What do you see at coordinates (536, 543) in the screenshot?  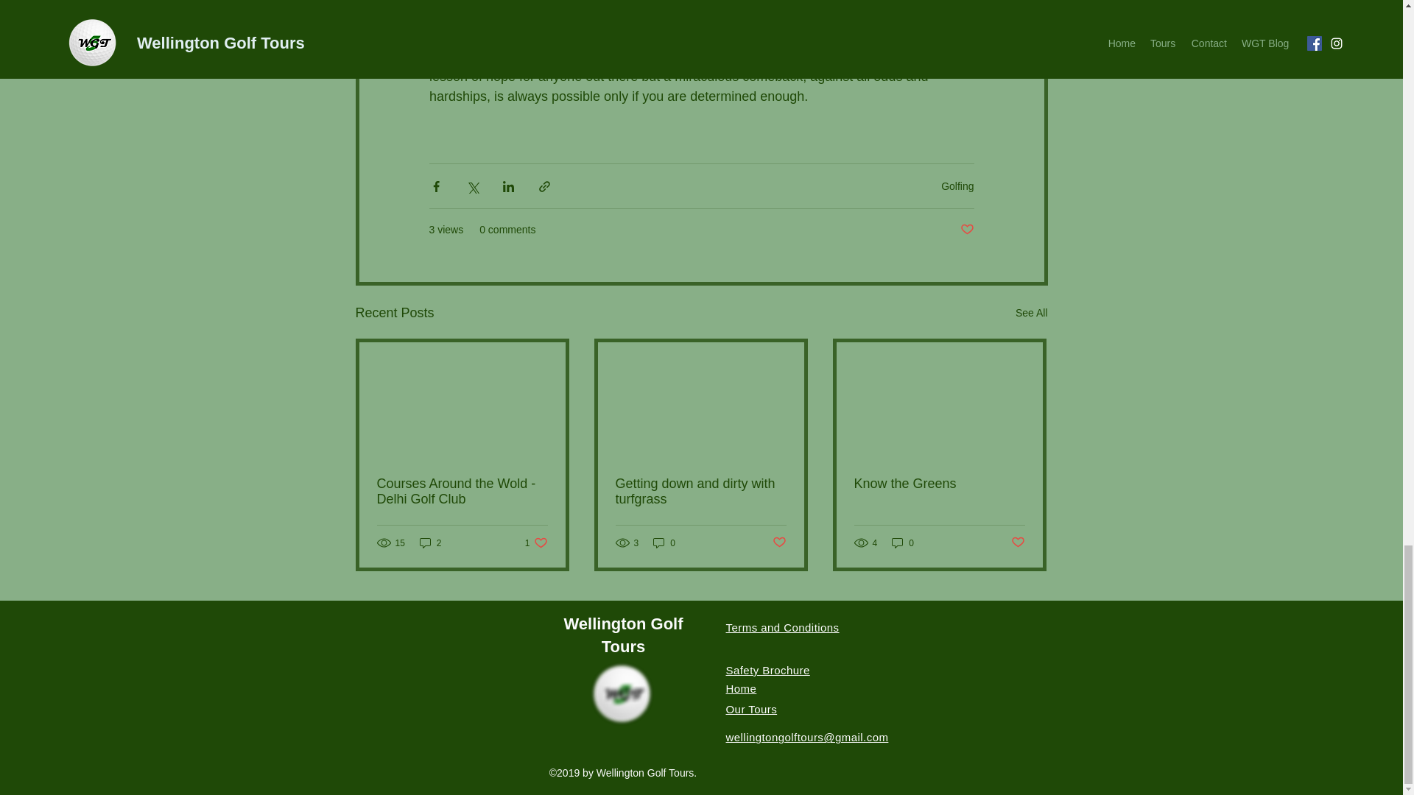 I see `Golfing` at bounding box center [536, 543].